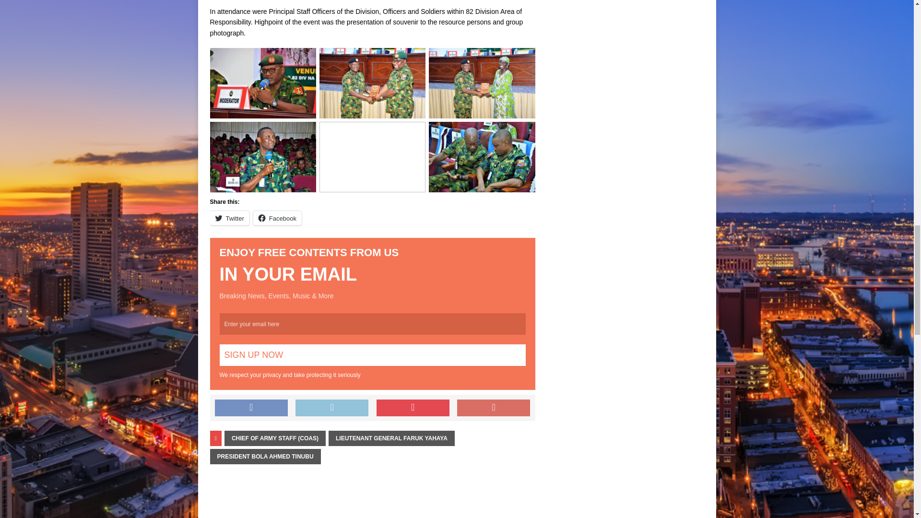 The width and height of the screenshot is (921, 518). What do you see at coordinates (229, 218) in the screenshot?
I see `Click to share on Twitter` at bounding box center [229, 218].